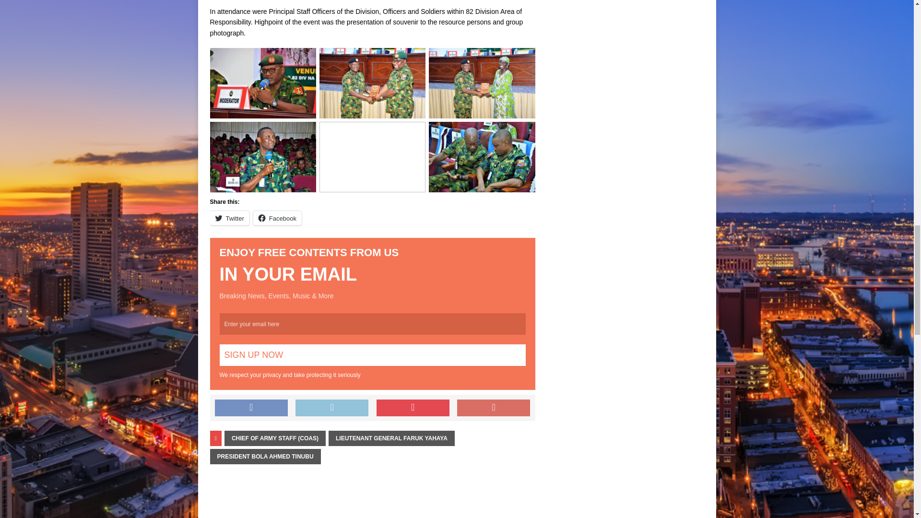 The width and height of the screenshot is (921, 518). What do you see at coordinates (229, 218) in the screenshot?
I see `Click to share on Twitter` at bounding box center [229, 218].